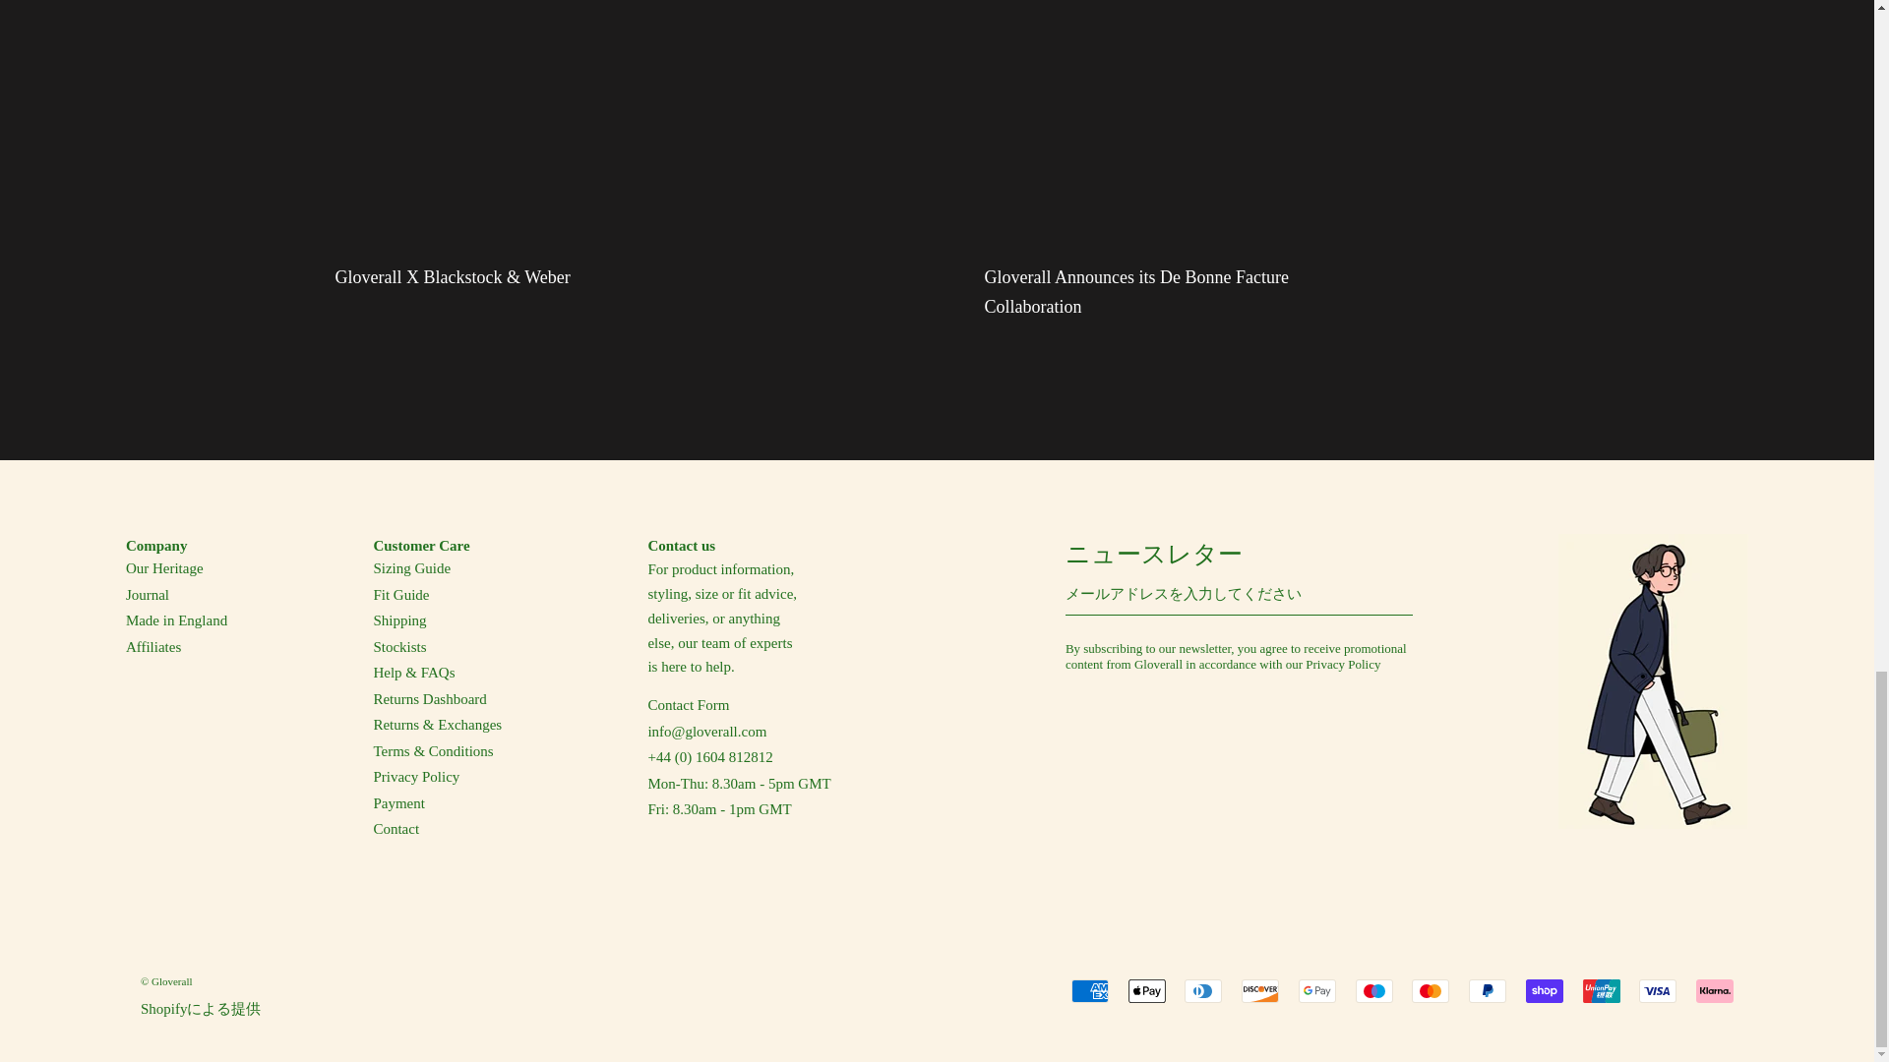  I want to click on Maestro, so click(1374, 990).